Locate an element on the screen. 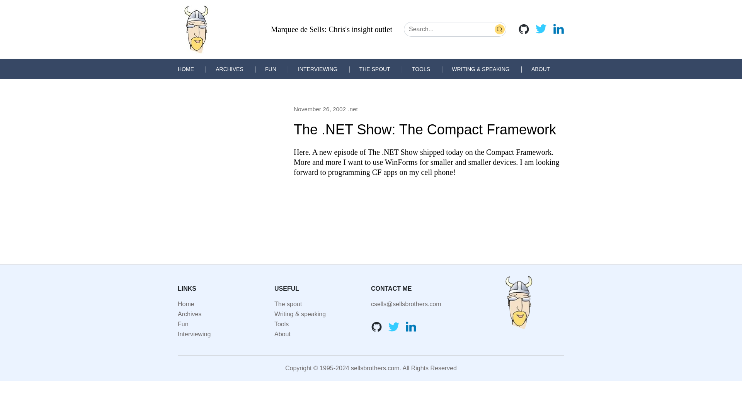  The spout is located at coordinates (288, 303).